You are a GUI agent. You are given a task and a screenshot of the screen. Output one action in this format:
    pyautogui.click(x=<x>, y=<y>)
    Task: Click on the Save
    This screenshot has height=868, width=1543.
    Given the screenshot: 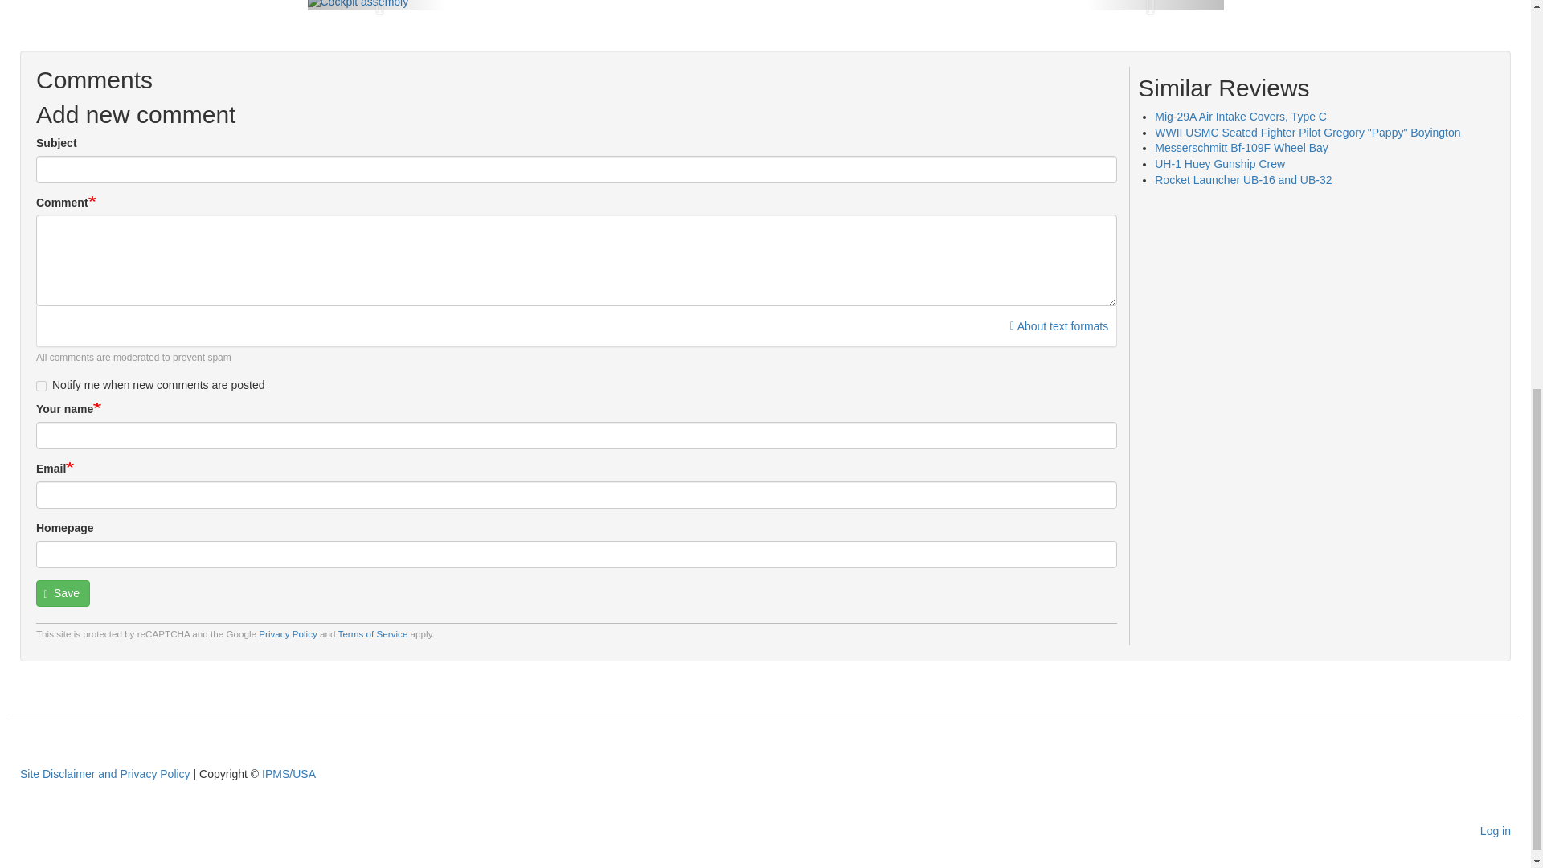 What is the action you would take?
    pyautogui.click(x=63, y=593)
    